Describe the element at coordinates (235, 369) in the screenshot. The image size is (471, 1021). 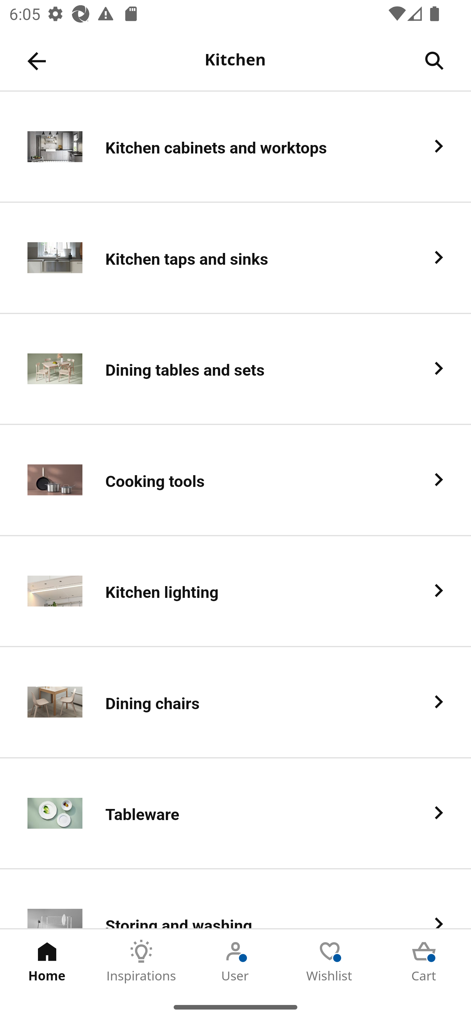
I see `Dining tables and sets` at that location.